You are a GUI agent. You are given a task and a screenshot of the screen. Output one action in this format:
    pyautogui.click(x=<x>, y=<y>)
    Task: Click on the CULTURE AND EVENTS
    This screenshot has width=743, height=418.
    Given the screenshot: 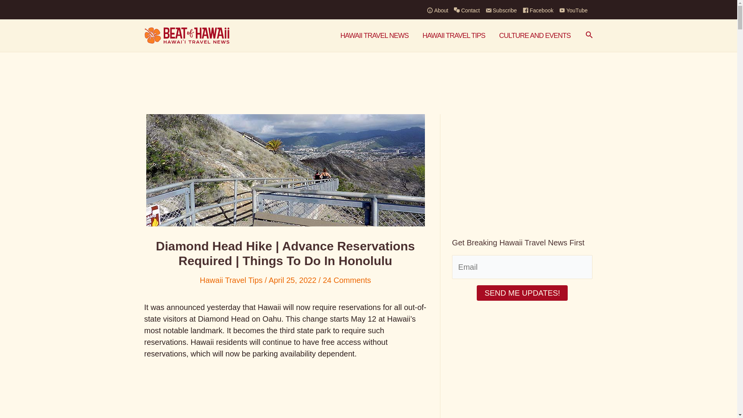 What is the action you would take?
    pyautogui.click(x=535, y=35)
    